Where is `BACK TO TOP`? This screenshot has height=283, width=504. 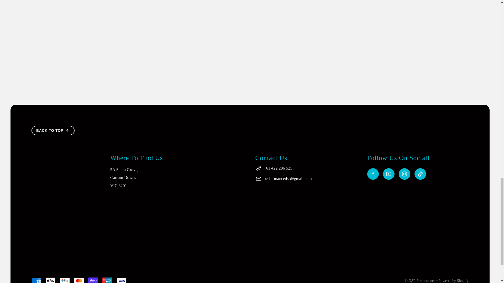
BACK TO TOP is located at coordinates (53, 130).